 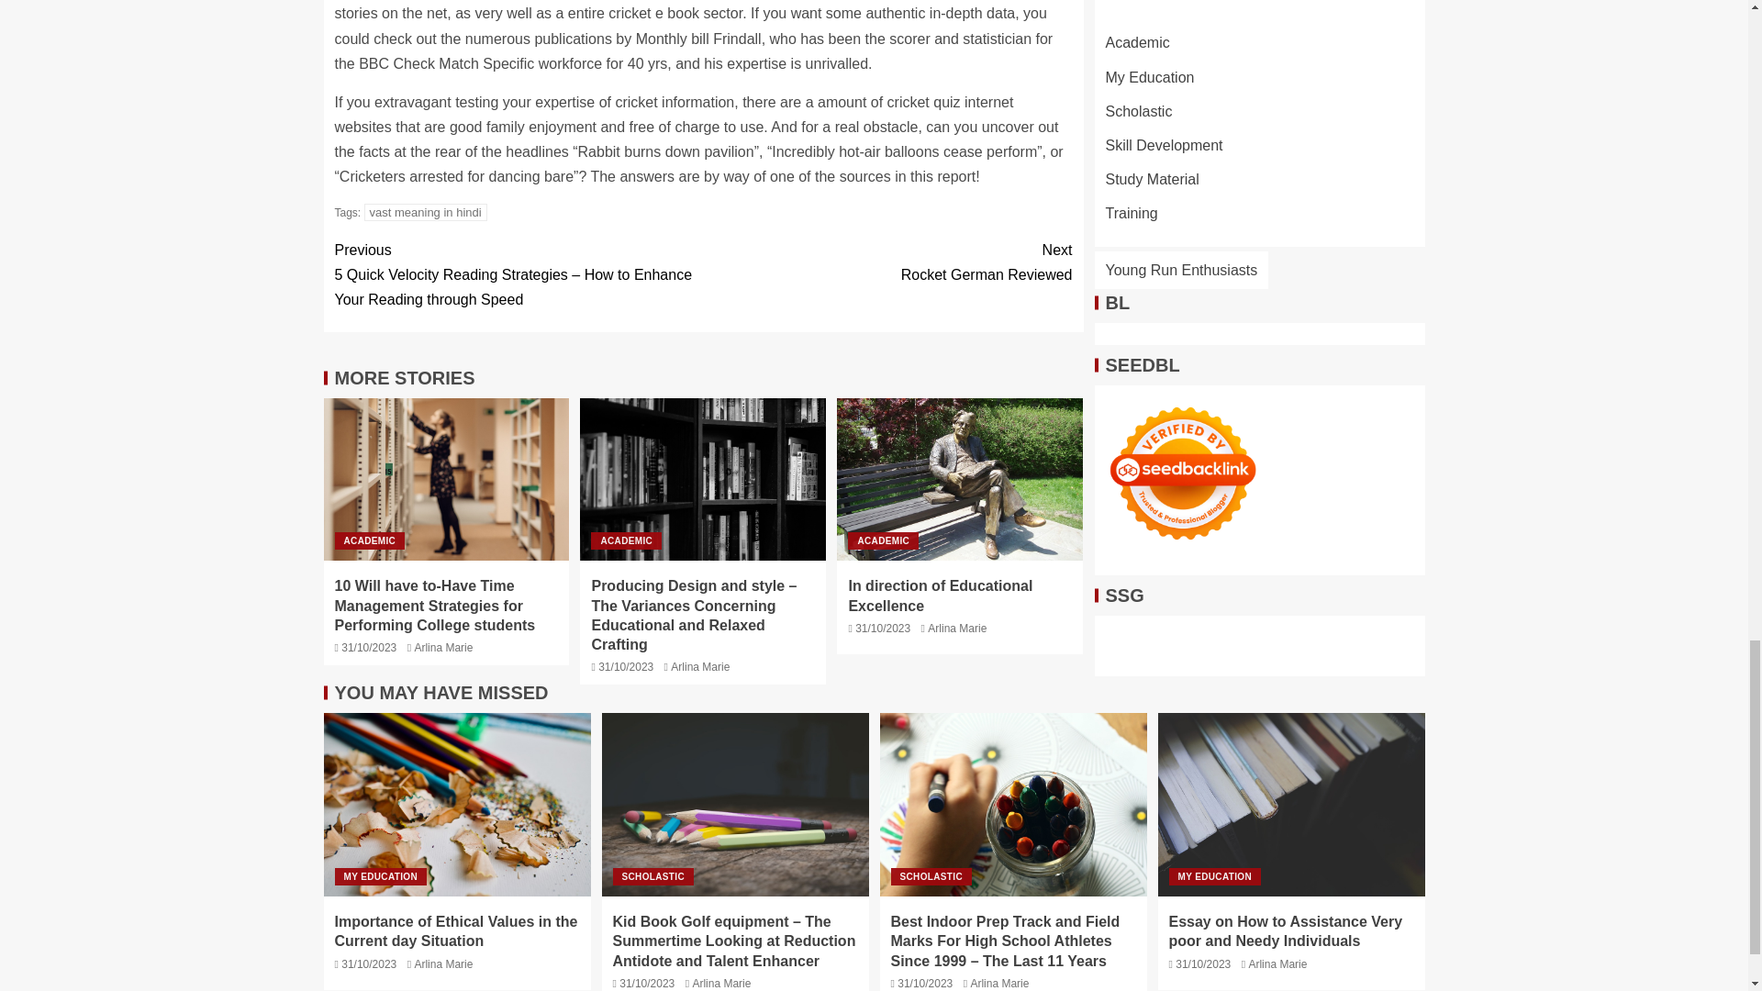 What do you see at coordinates (887, 262) in the screenshot?
I see `Arlina Marie` at bounding box center [887, 262].